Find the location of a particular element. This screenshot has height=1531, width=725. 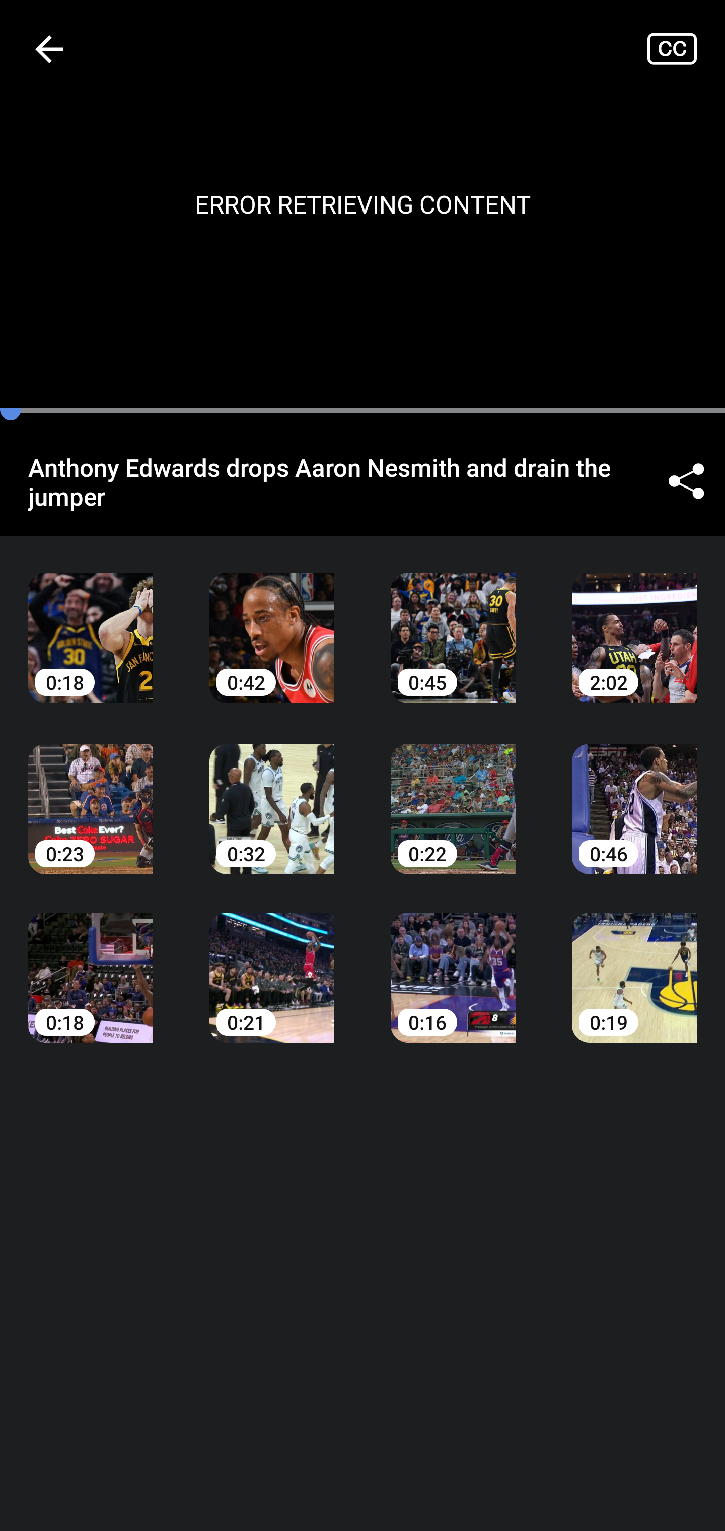

2:02 is located at coordinates (634, 623).